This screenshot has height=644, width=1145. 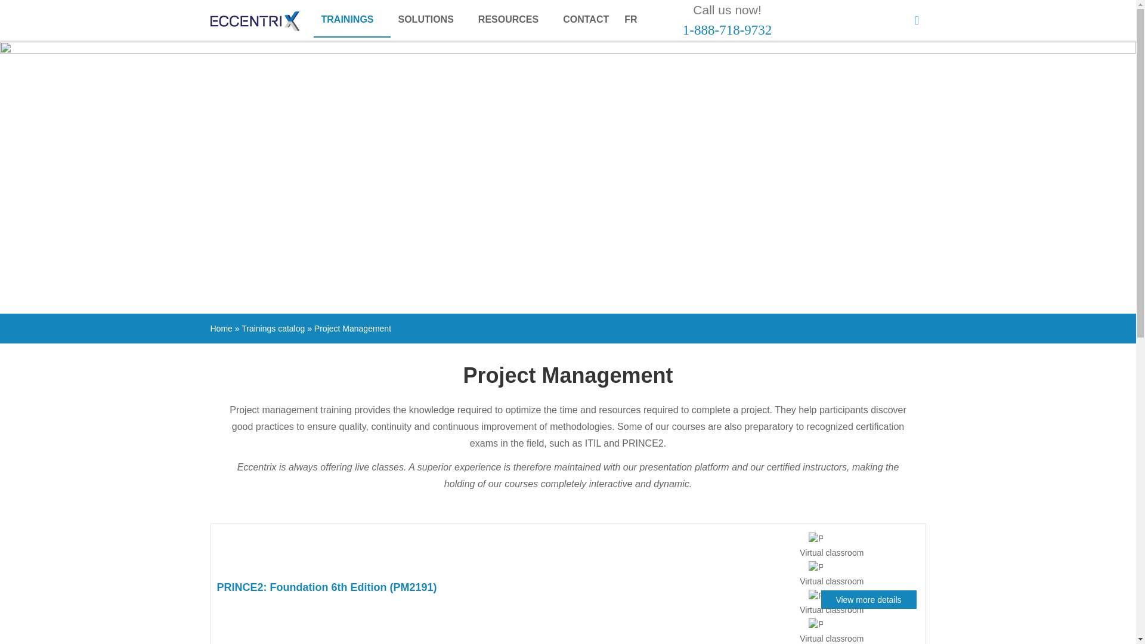 I want to click on View more details, so click(x=868, y=599).